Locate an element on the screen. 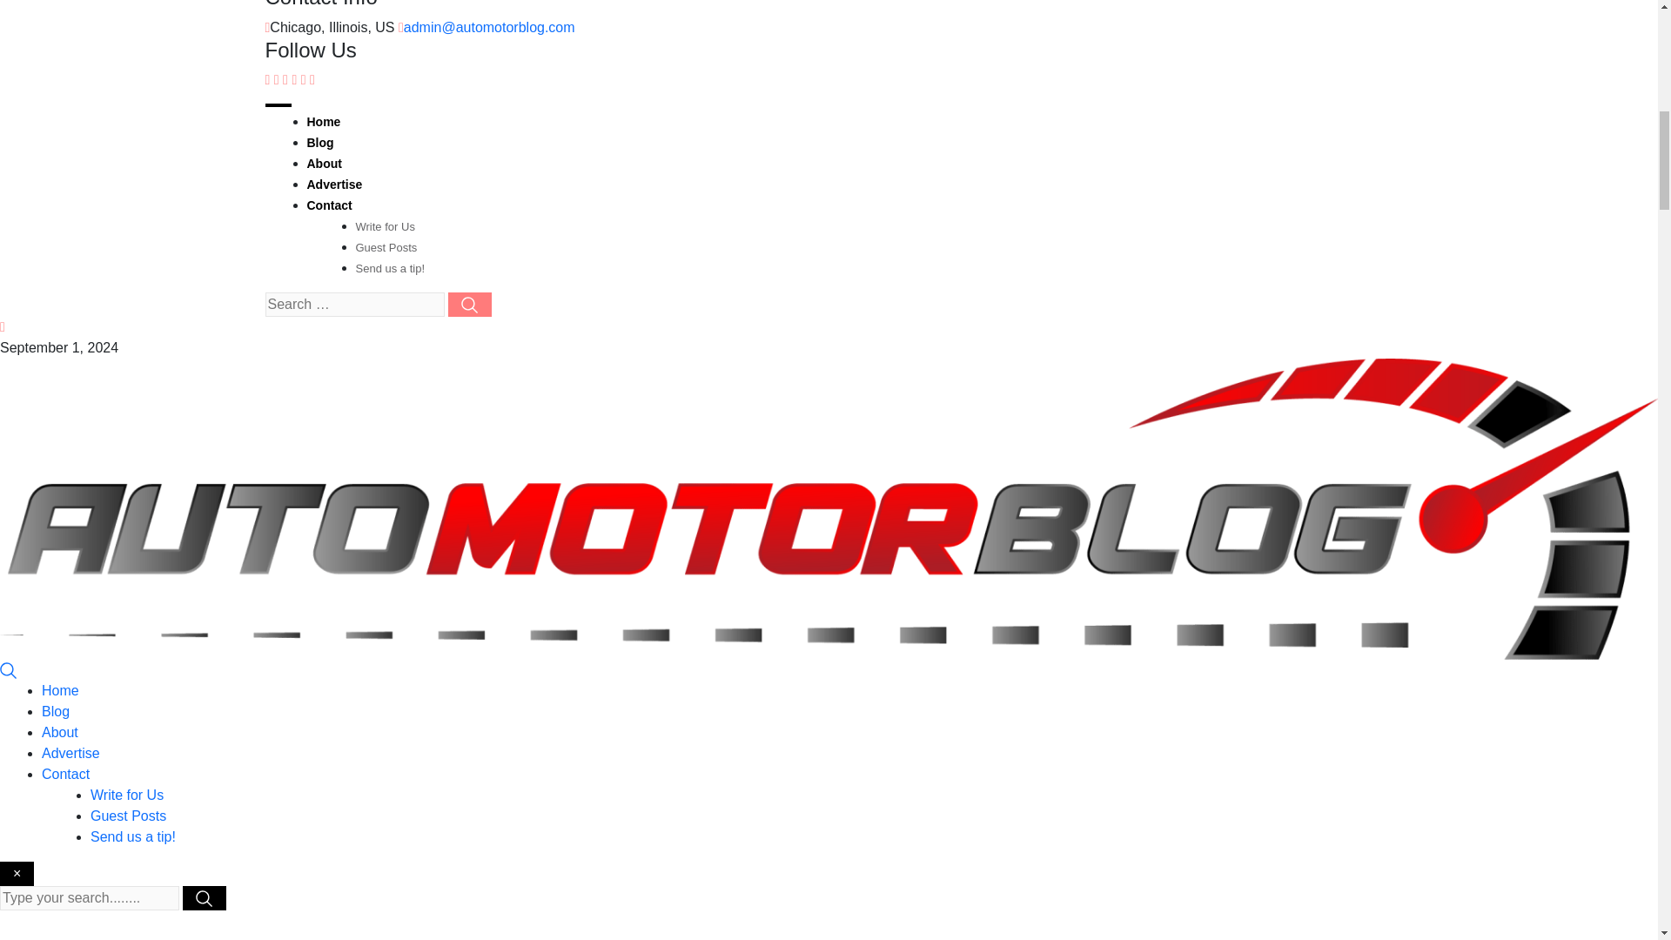  Guest Posts is located at coordinates (127, 816).